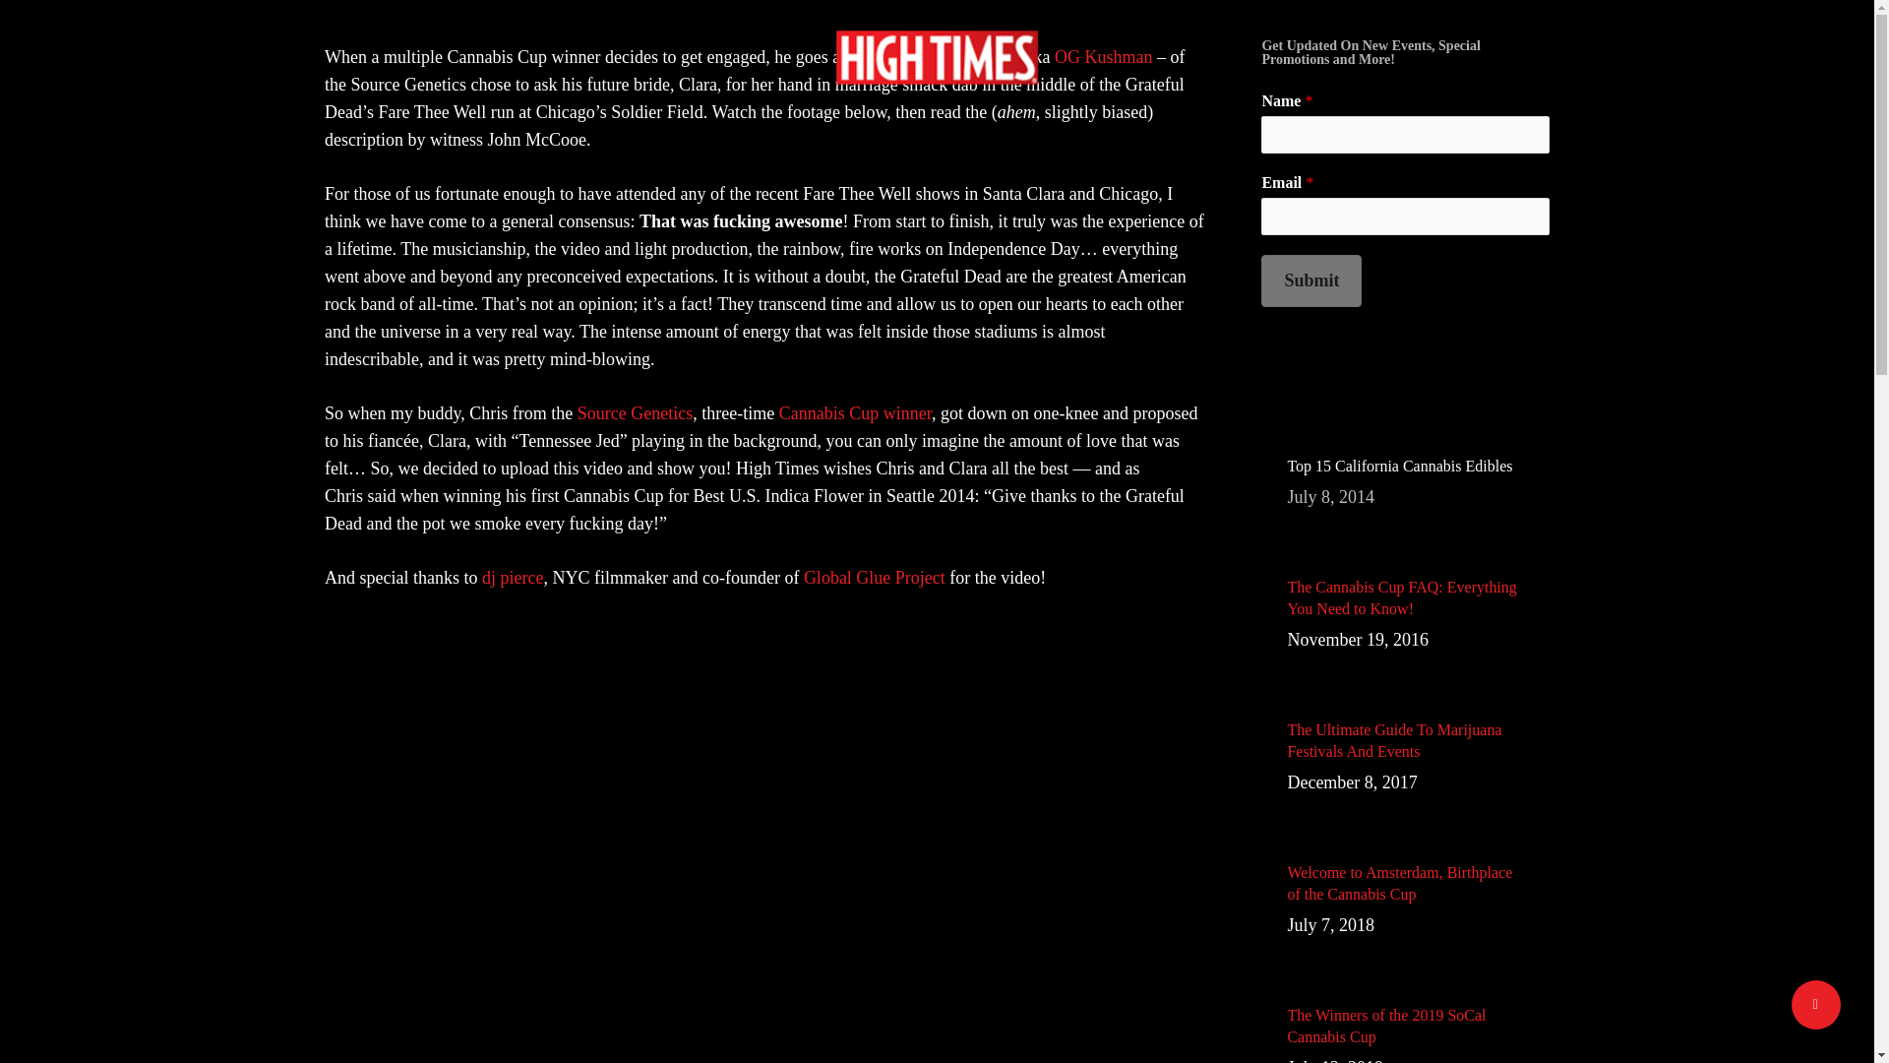 The image size is (1889, 1063). I want to click on OG Kushman, so click(1405, 483).